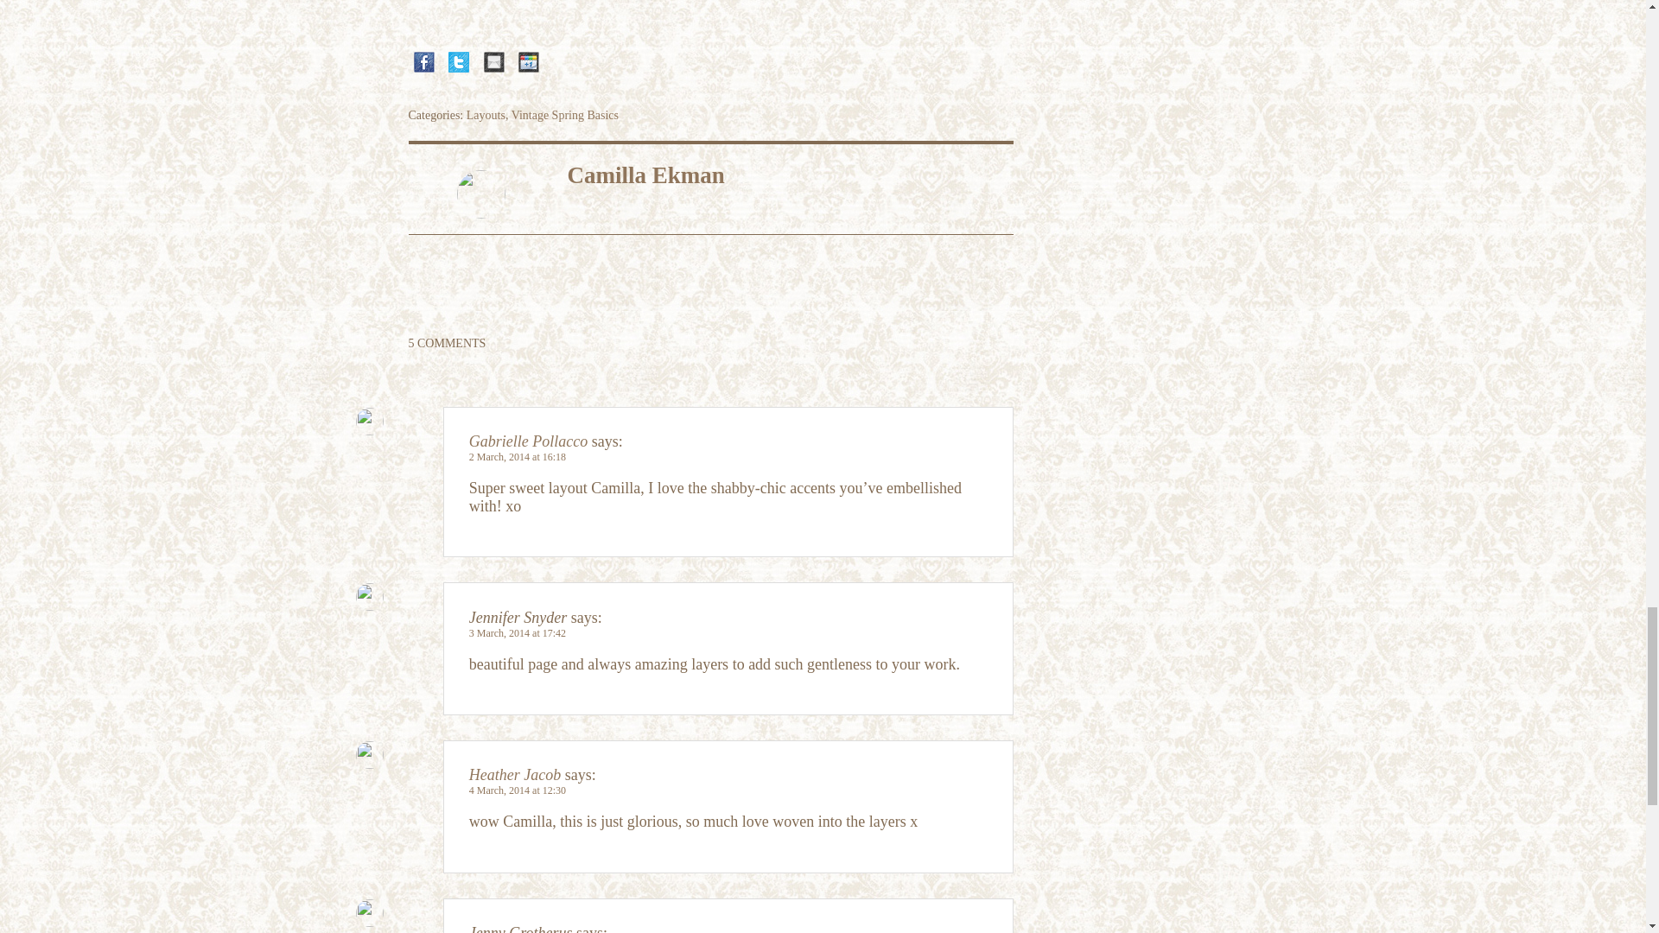  What do you see at coordinates (458, 67) in the screenshot?
I see `Twitter` at bounding box center [458, 67].